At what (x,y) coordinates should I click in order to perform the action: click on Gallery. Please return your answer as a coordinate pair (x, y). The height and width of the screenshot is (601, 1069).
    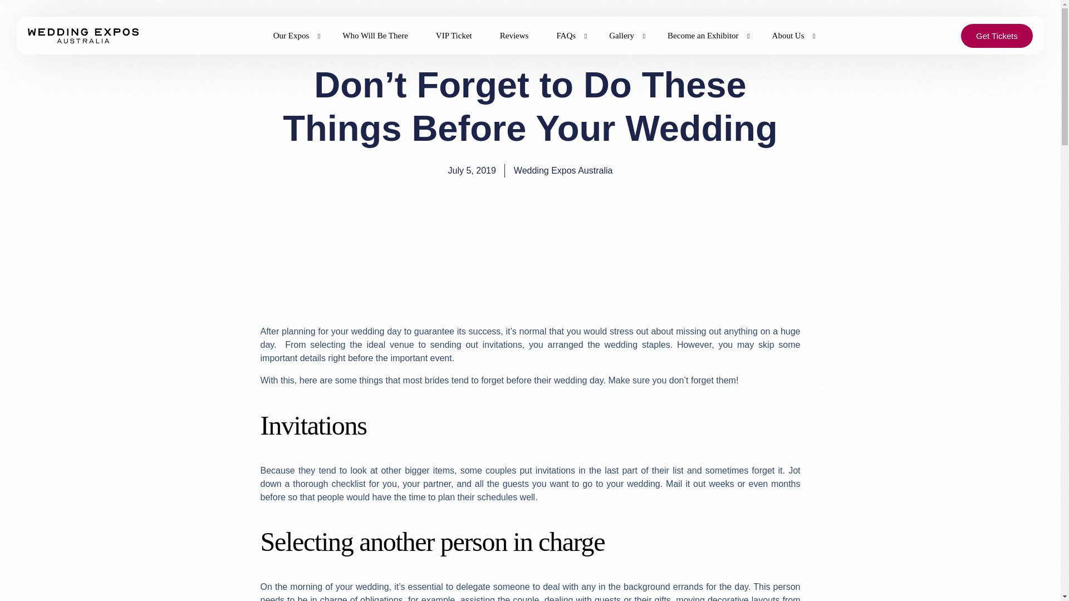
    Looking at the image, I should click on (624, 36).